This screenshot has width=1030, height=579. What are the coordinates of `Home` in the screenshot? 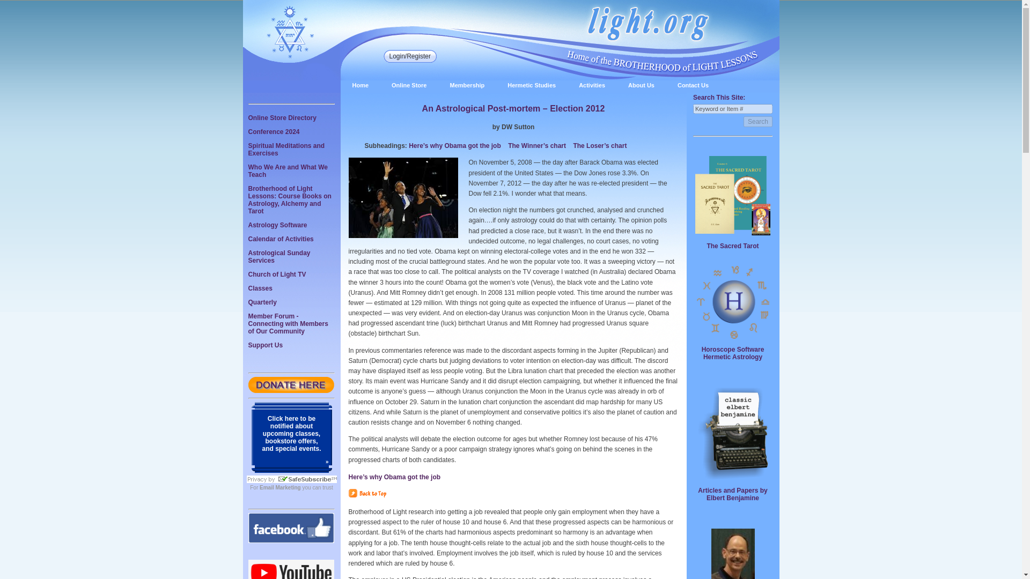 It's located at (359, 85).